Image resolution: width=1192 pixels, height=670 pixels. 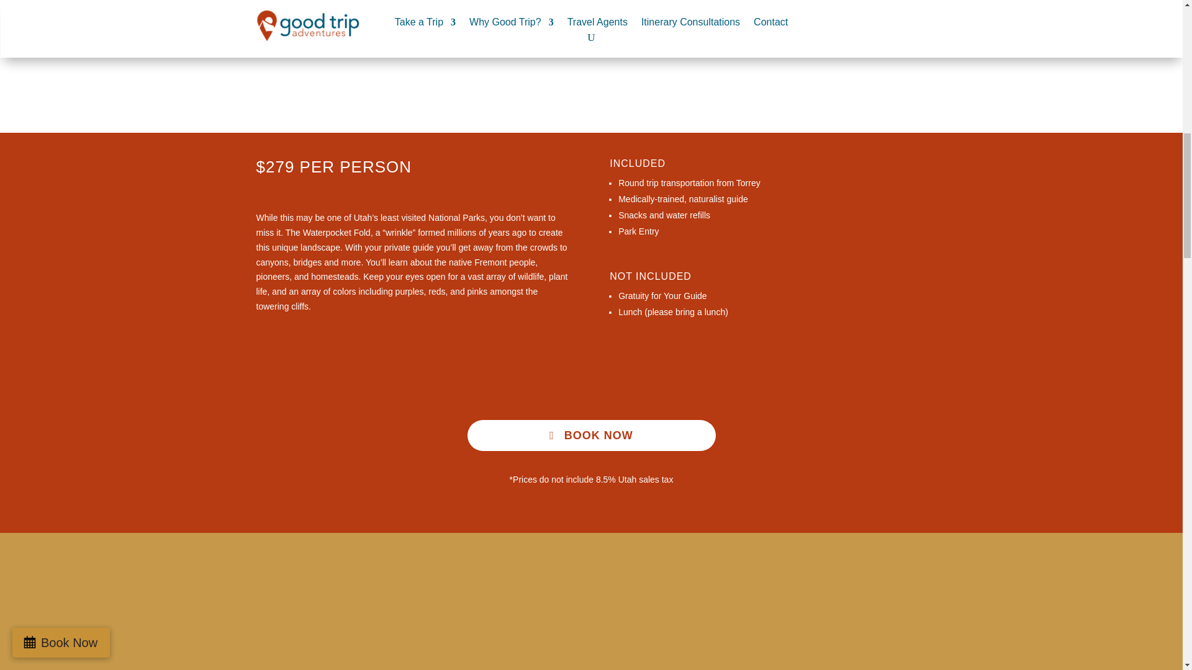 What do you see at coordinates (1099, 53) in the screenshot?
I see `FareHarbor` at bounding box center [1099, 53].